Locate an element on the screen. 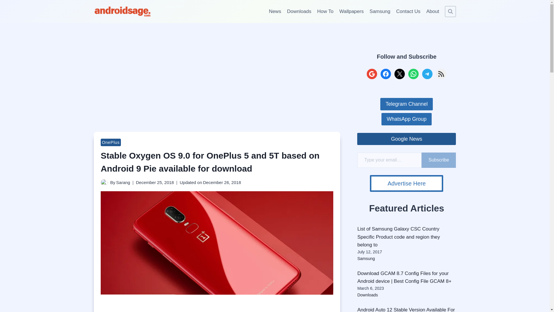 The width and height of the screenshot is (554, 312). OnePlus is located at coordinates (111, 142).